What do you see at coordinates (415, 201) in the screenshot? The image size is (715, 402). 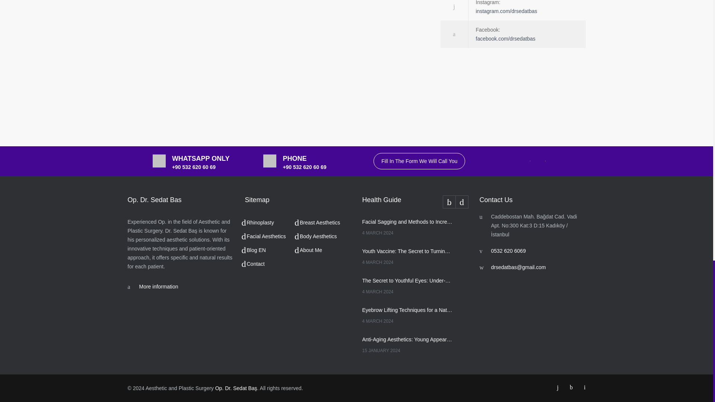 I see `Health Guide` at bounding box center [415, 201].